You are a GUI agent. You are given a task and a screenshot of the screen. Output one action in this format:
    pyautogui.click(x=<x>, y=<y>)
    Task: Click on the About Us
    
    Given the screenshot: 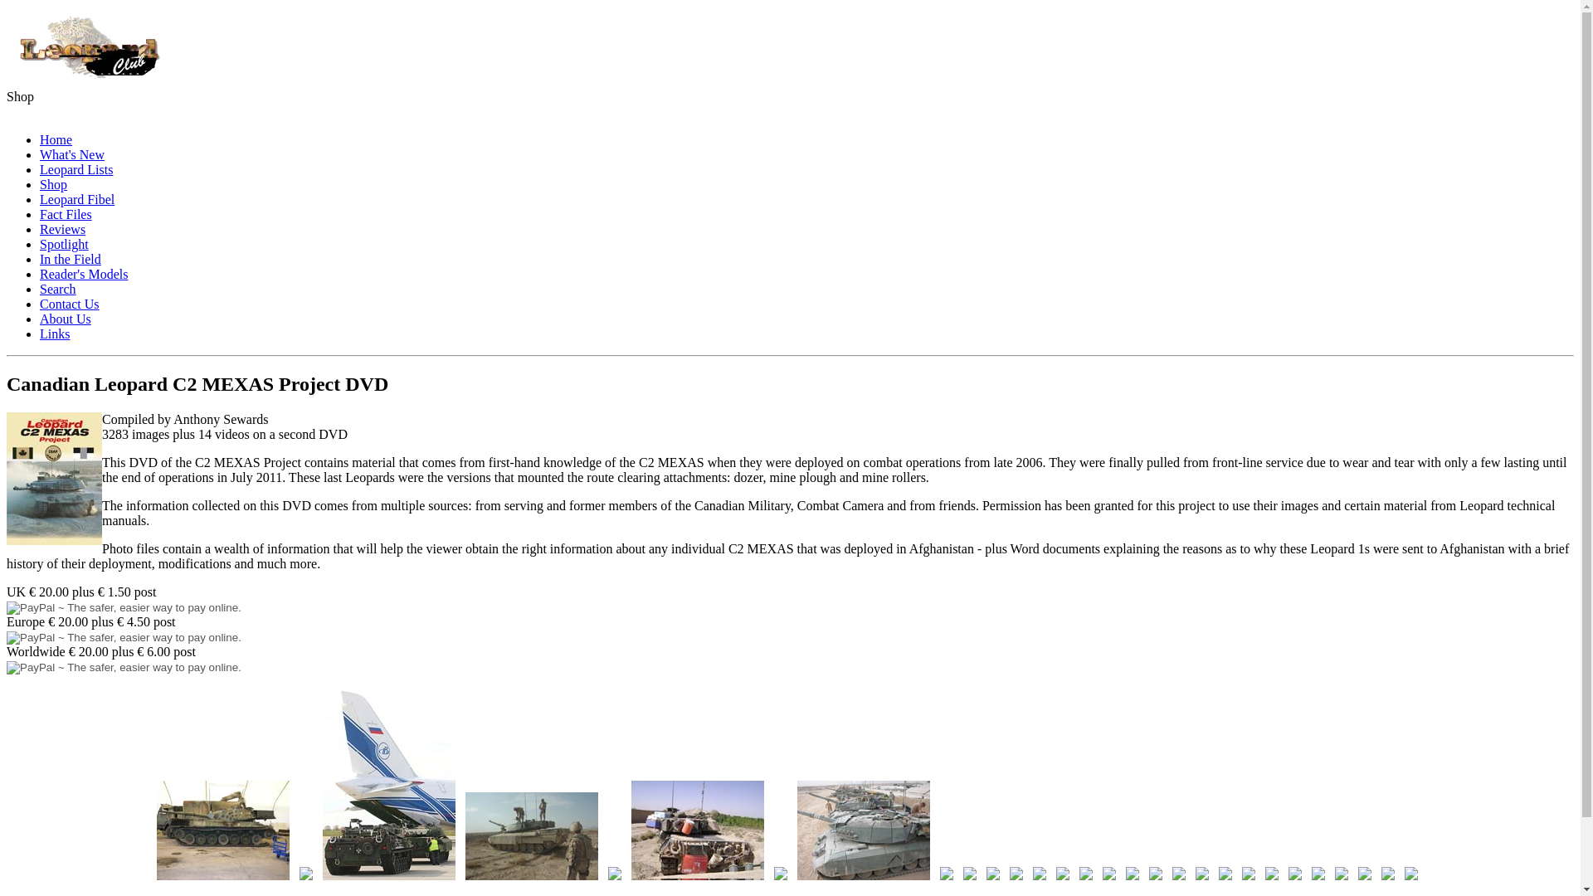 What is the action you would take?
    pyautogui.click(x=65, y=319)
    